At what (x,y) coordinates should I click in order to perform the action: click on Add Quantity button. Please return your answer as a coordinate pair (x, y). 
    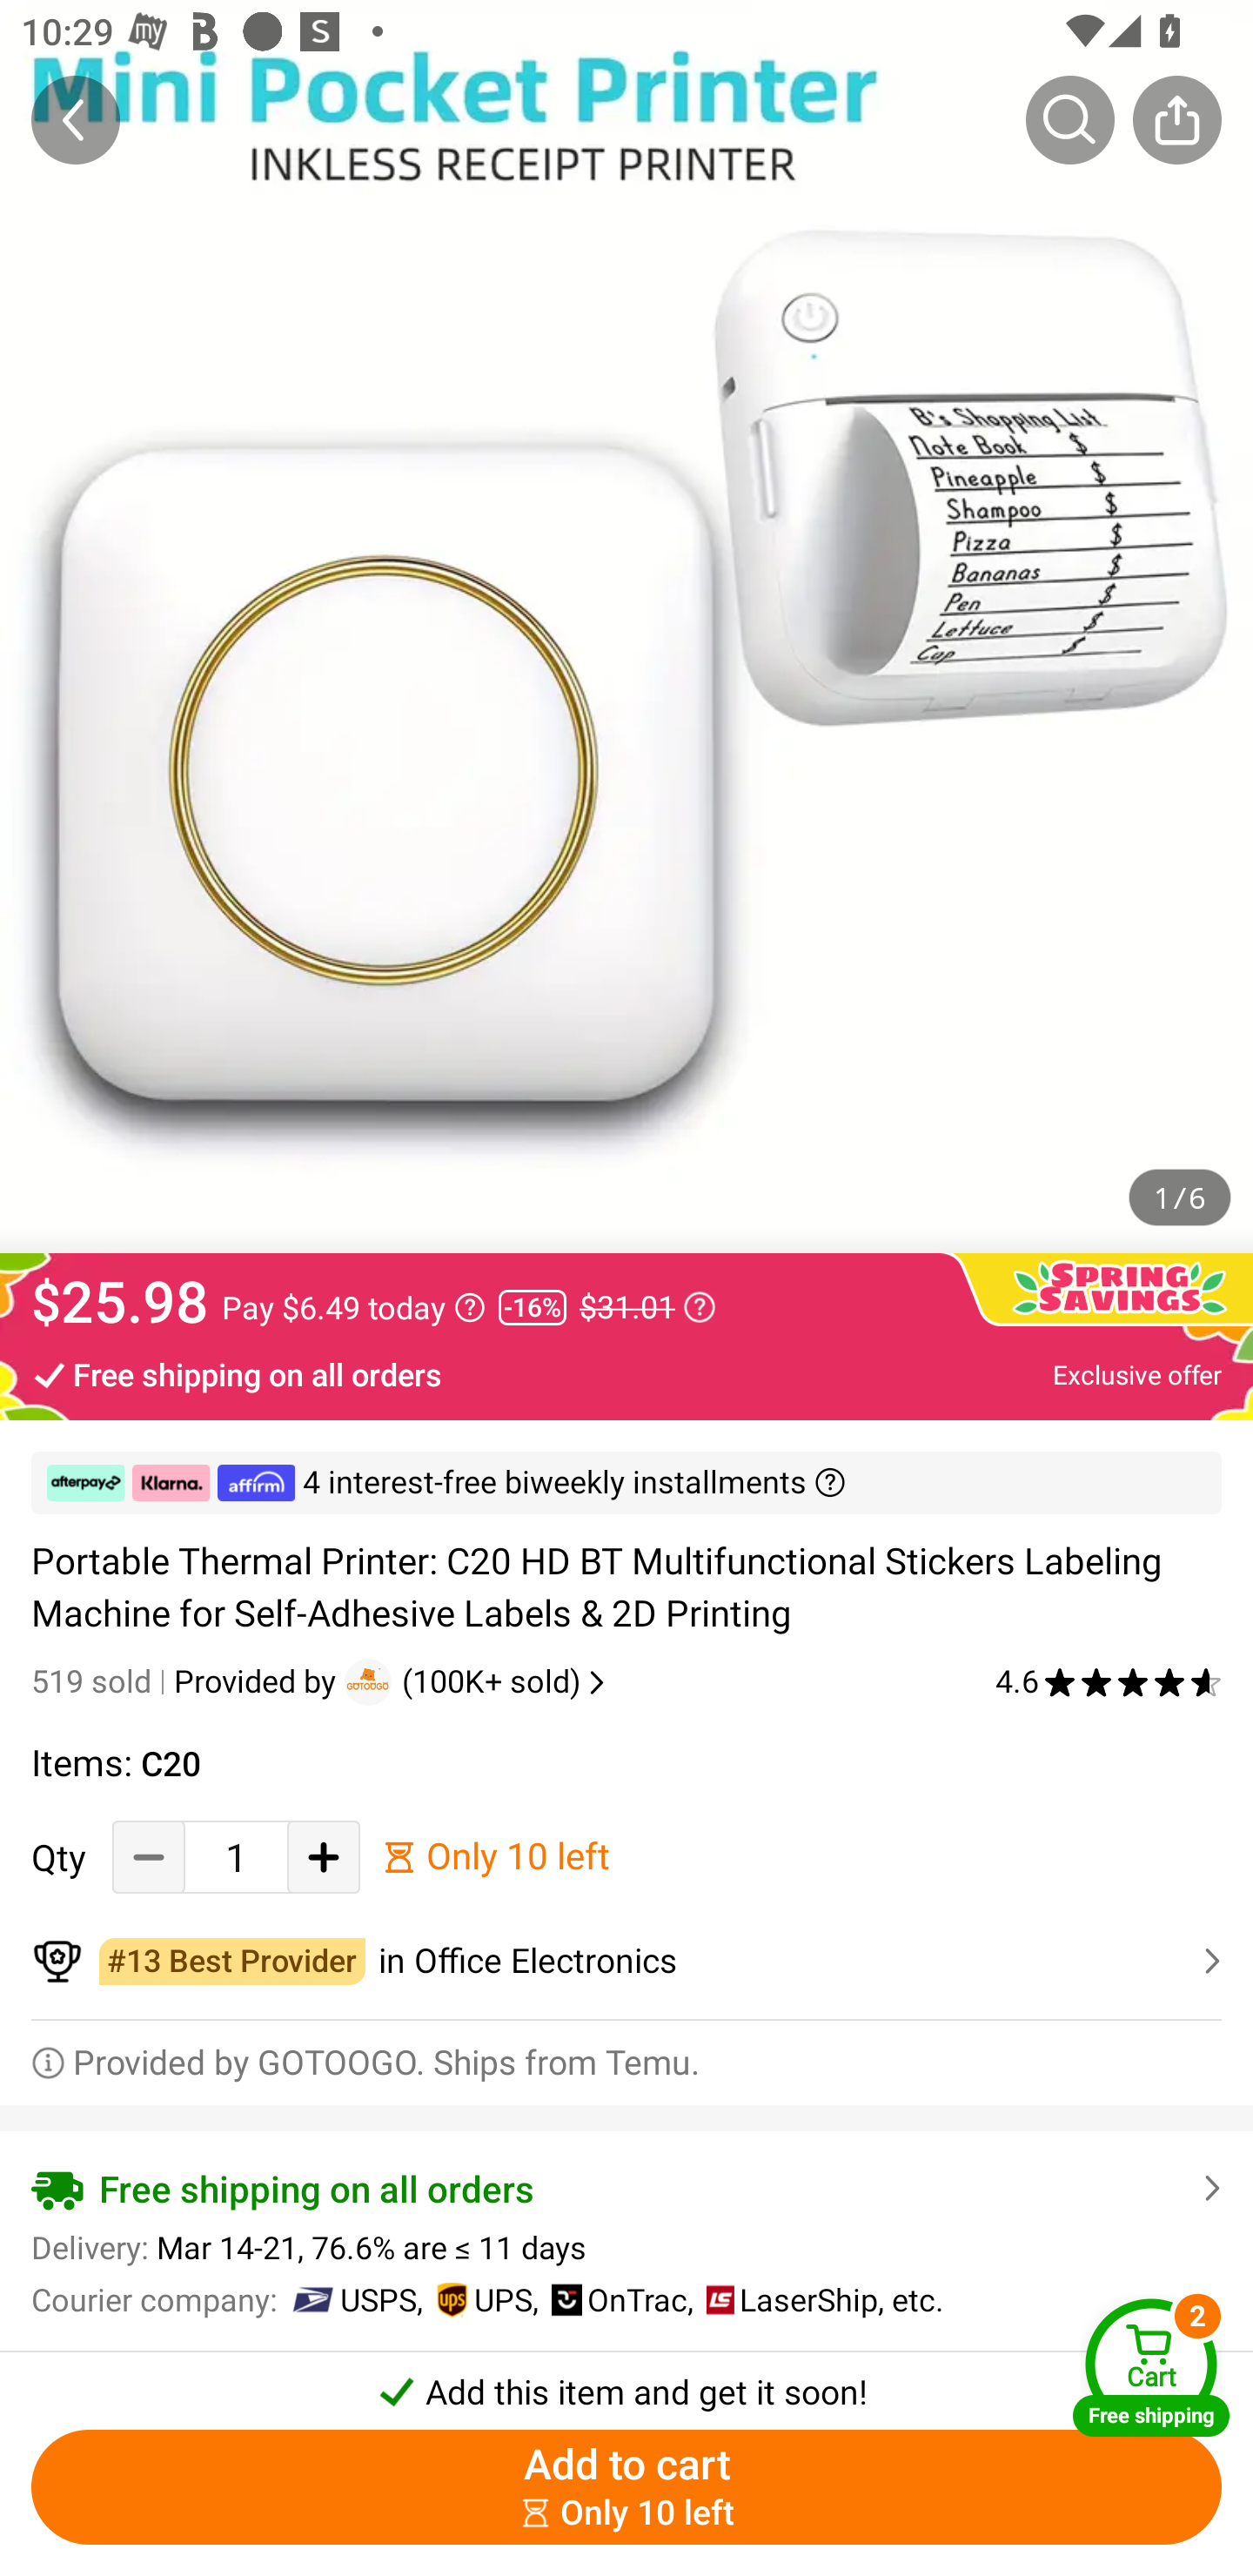
    Looking at the image, I should click on (324, 1857).